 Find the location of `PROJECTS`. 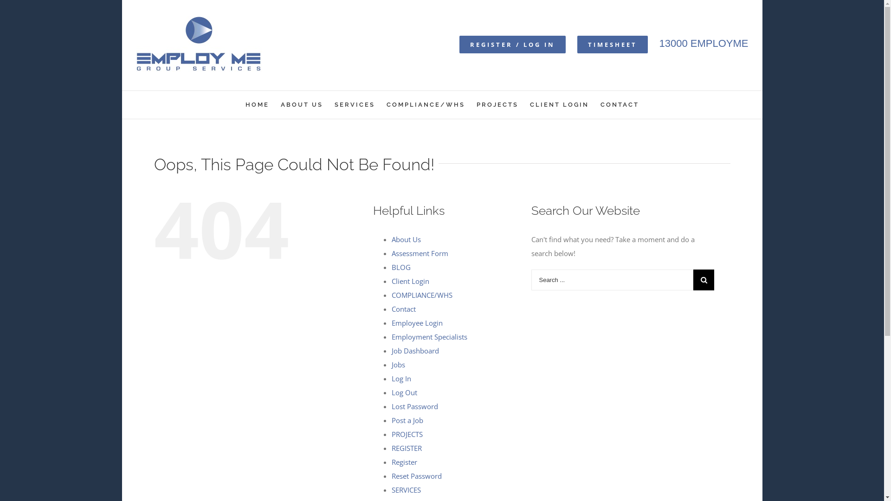

PROJECTS is located at coordinates (407, 434).